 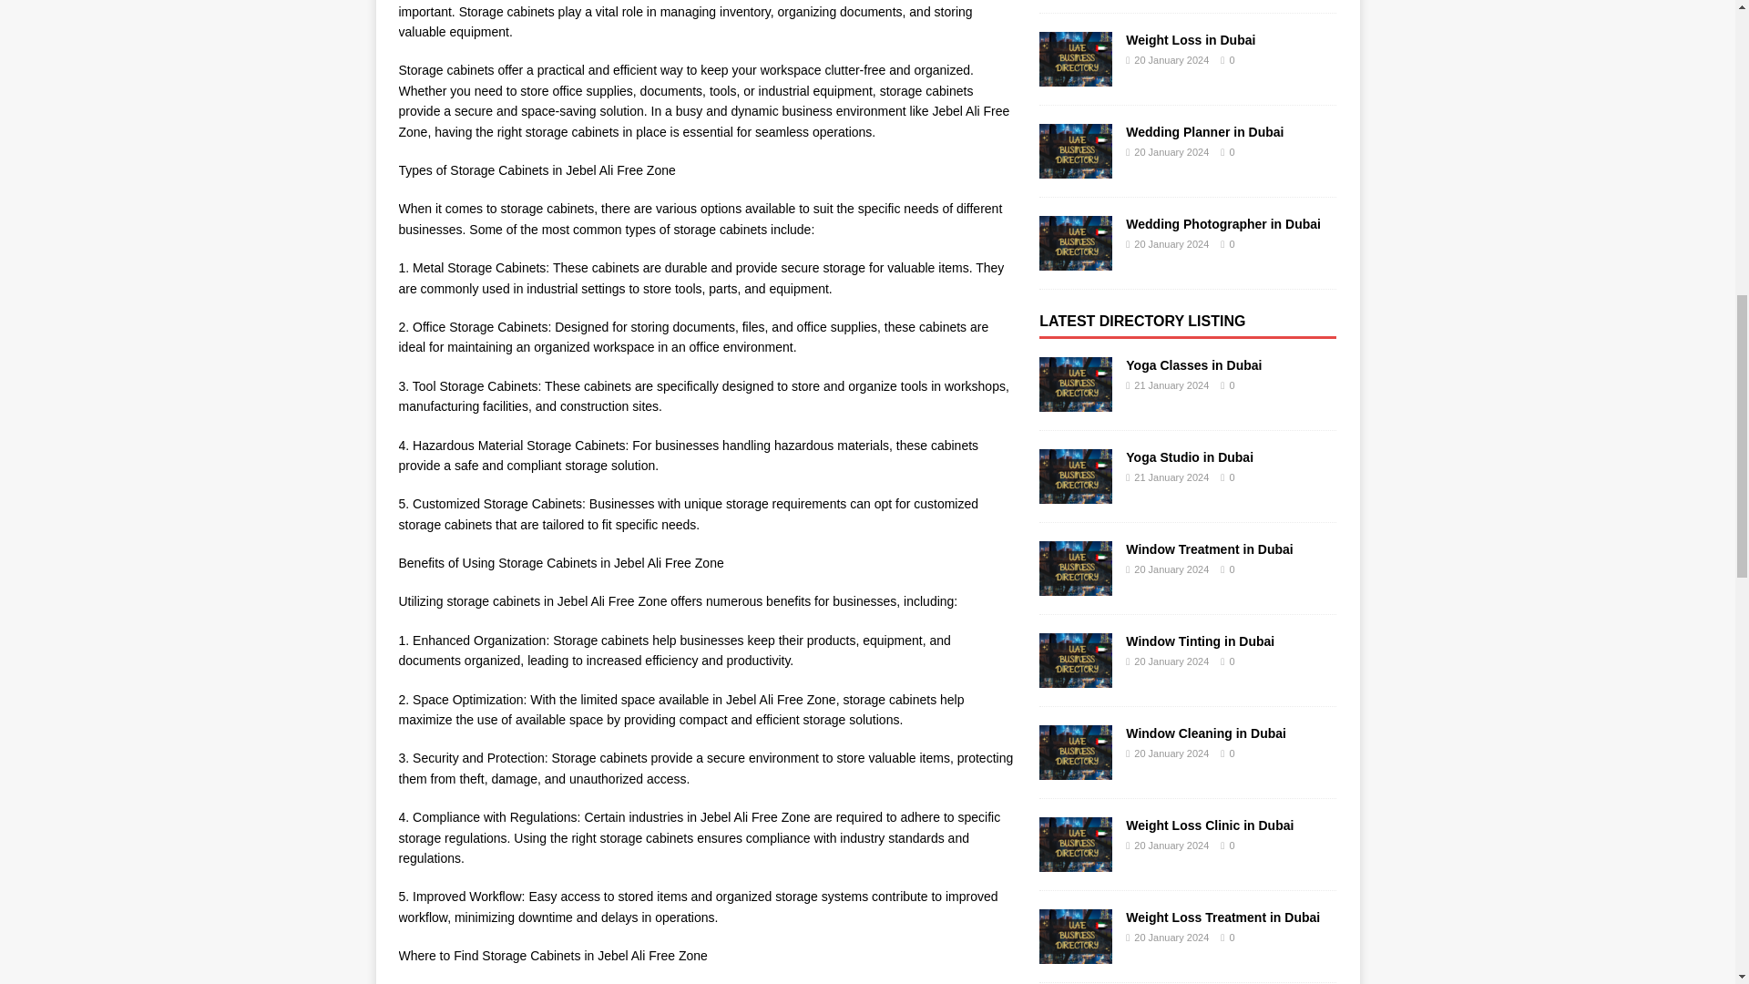 I want to click on Weight Loss in Dubai, so click(x=1075, y=76).